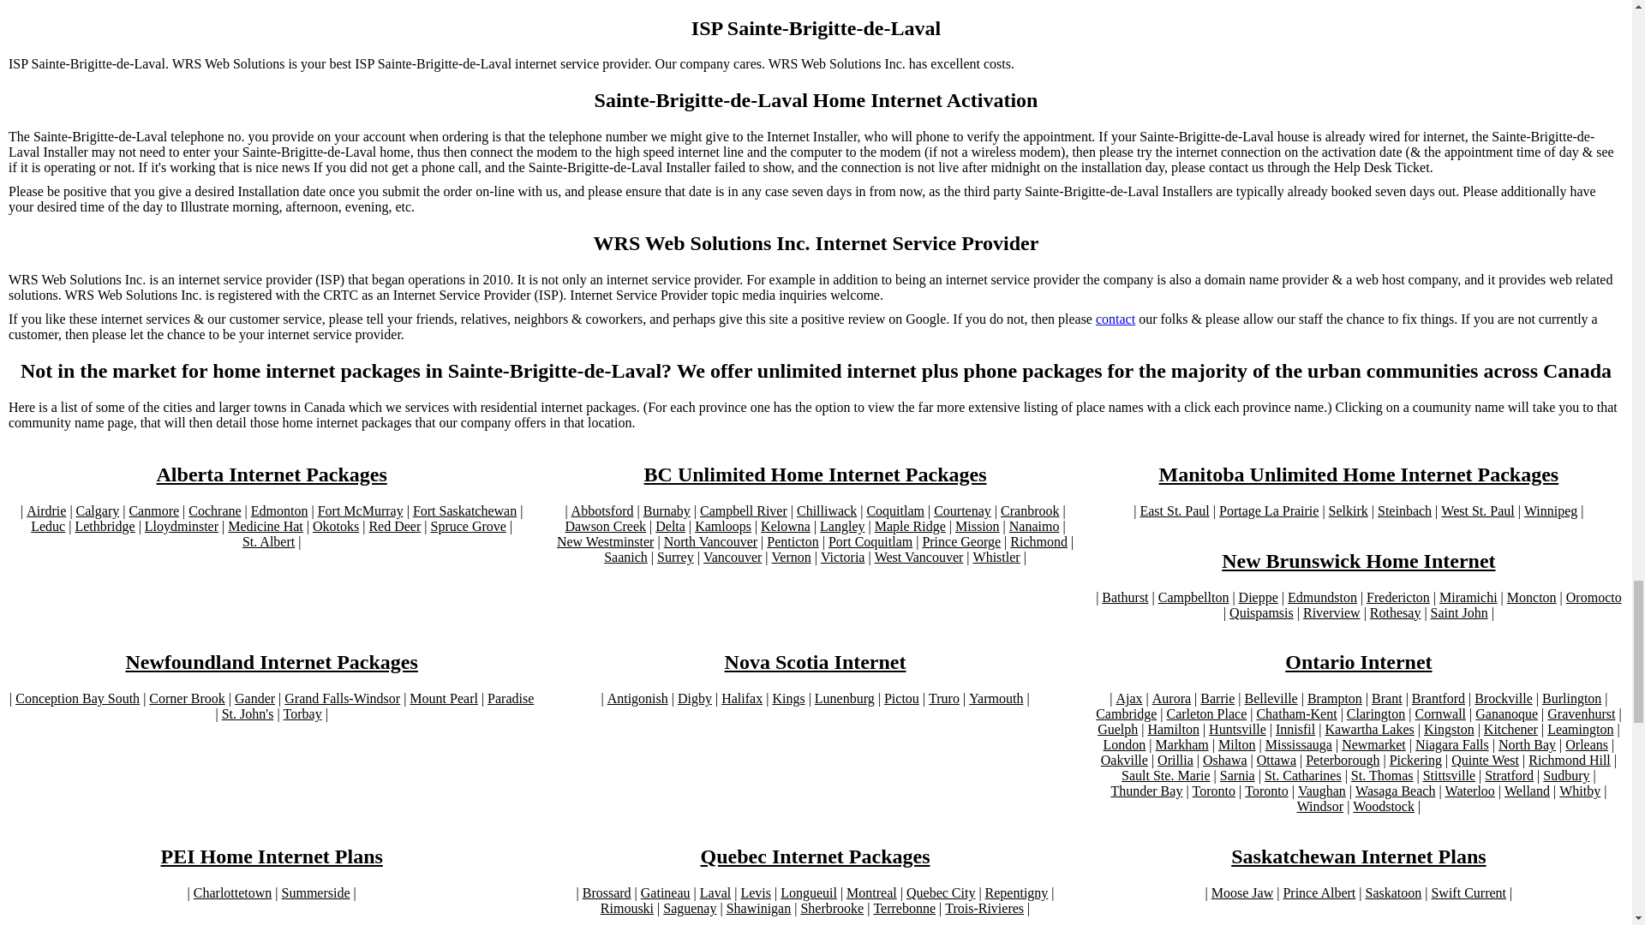  What do you see at coordinates (214, 510) in the screenshot?
I see `Cochrane` at bounding box center [214, 510].